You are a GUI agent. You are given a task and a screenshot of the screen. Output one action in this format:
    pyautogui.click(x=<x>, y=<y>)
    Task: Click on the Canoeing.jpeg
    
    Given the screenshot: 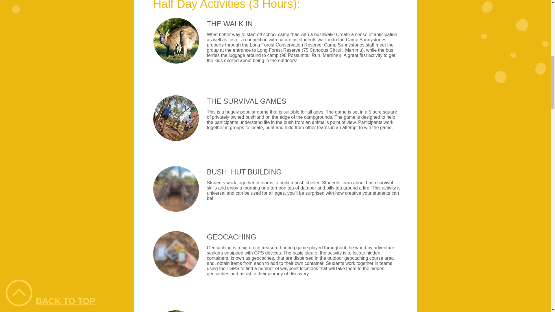 What is the action you would take?
    pyautogui.click(x=176, y=118)
    